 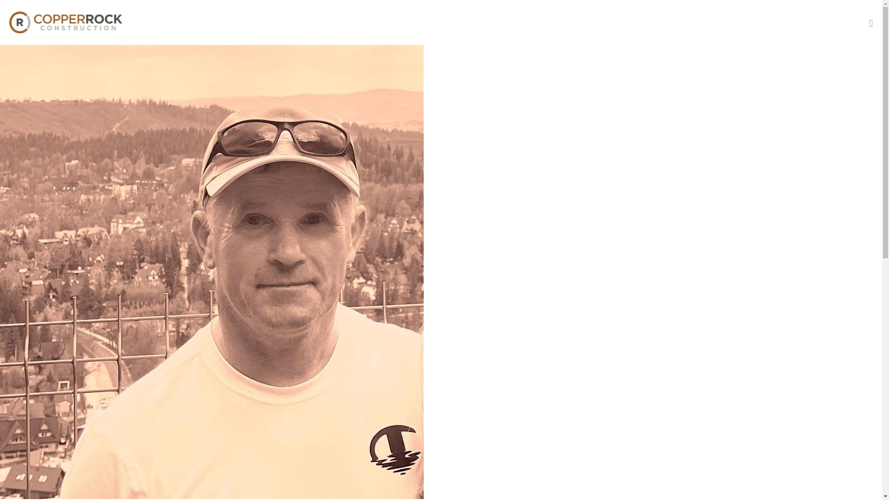 I want to click on SERVICES, so click(x=614, y=22).